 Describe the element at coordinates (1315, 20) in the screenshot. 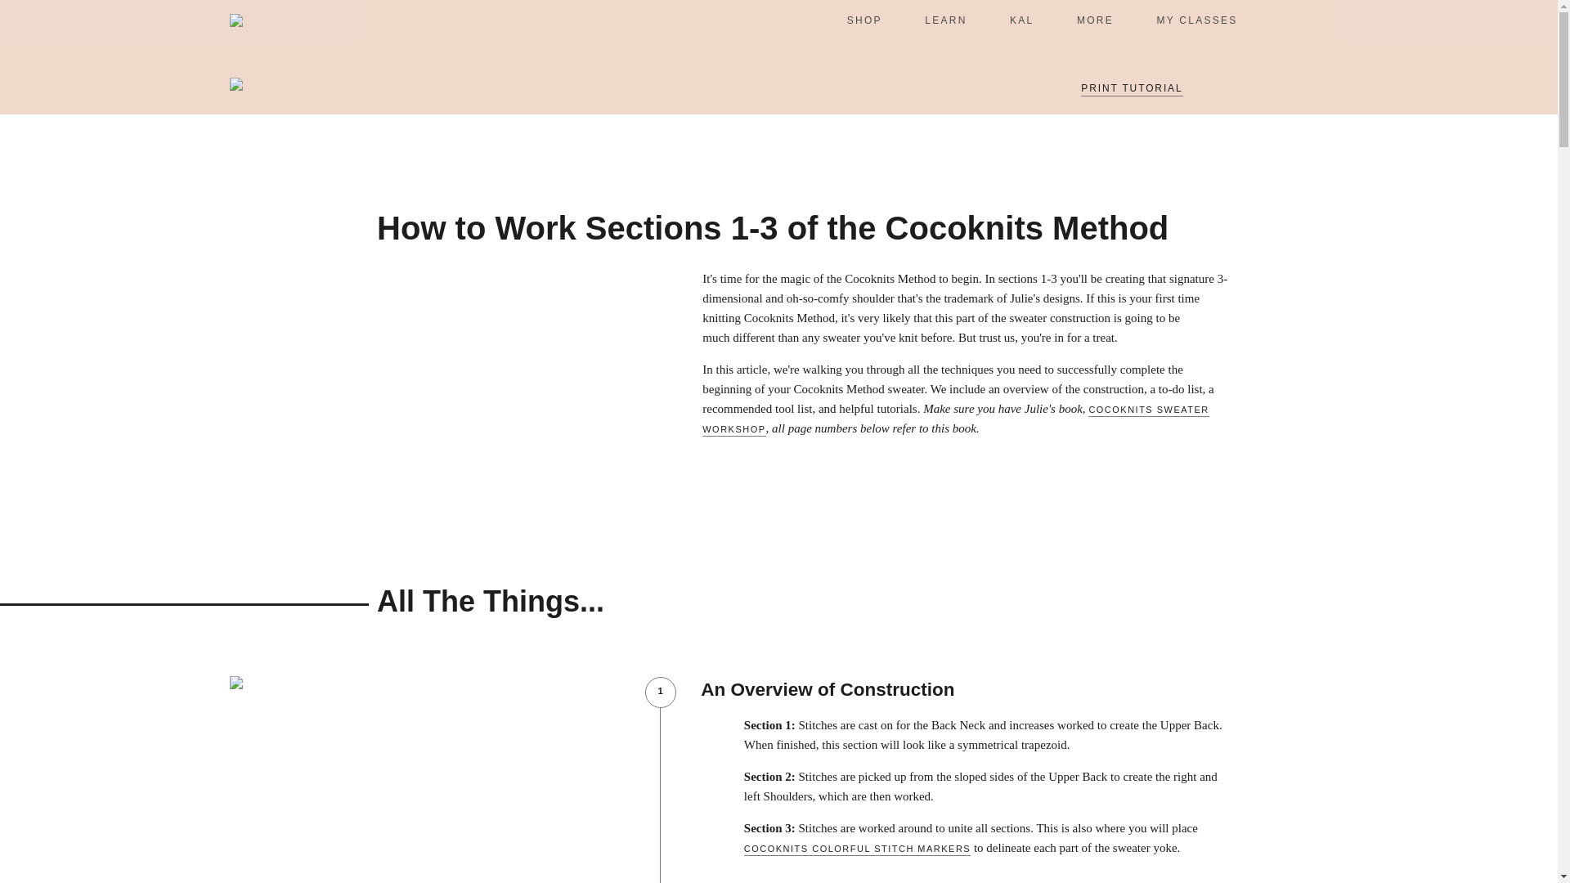

I see `Account` at that location.